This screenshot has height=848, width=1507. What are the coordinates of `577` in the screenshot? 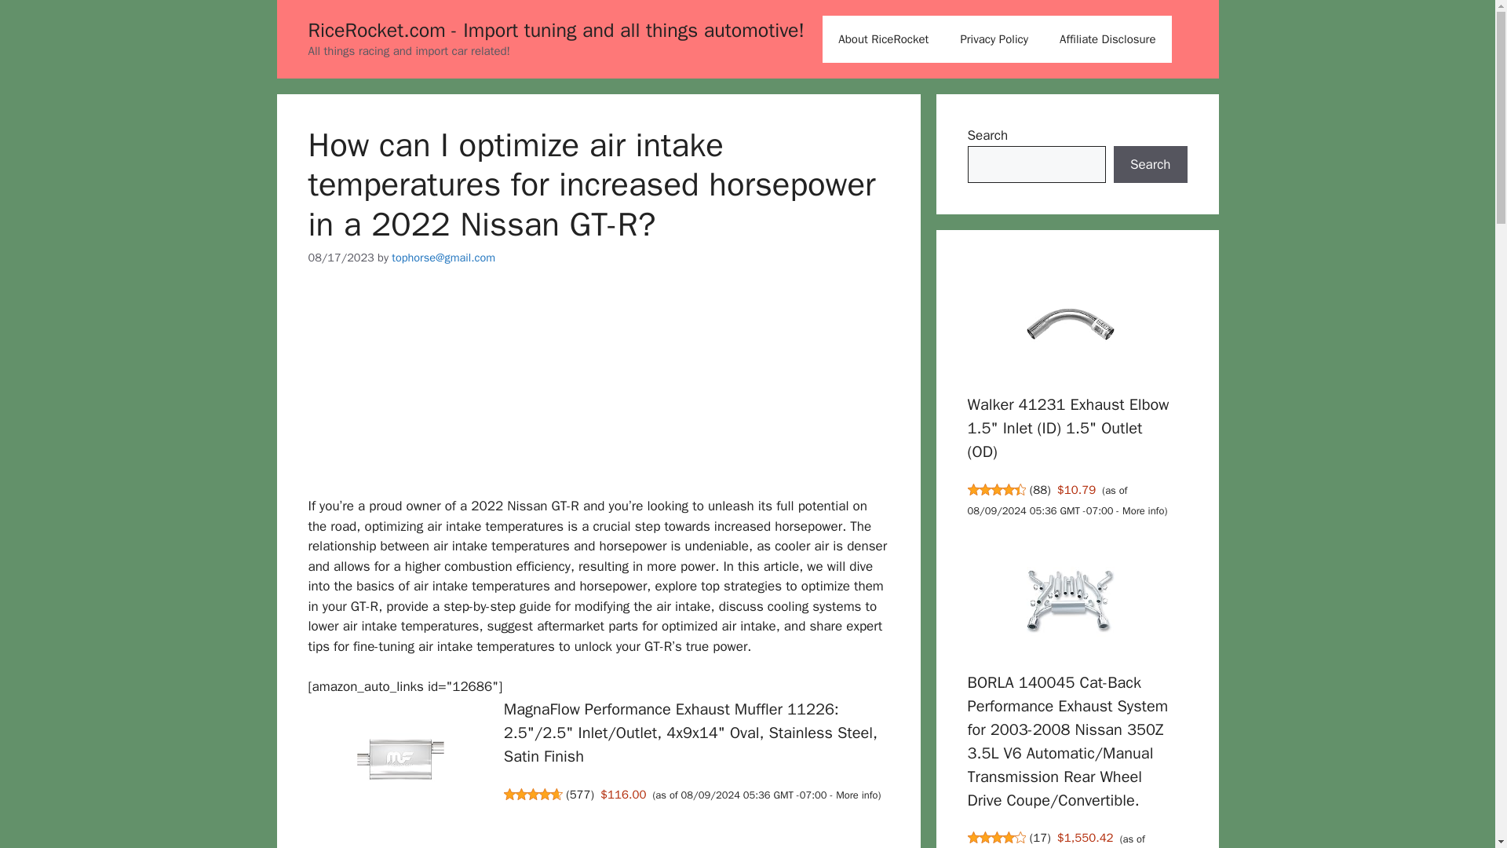 It's located at (579, 795).